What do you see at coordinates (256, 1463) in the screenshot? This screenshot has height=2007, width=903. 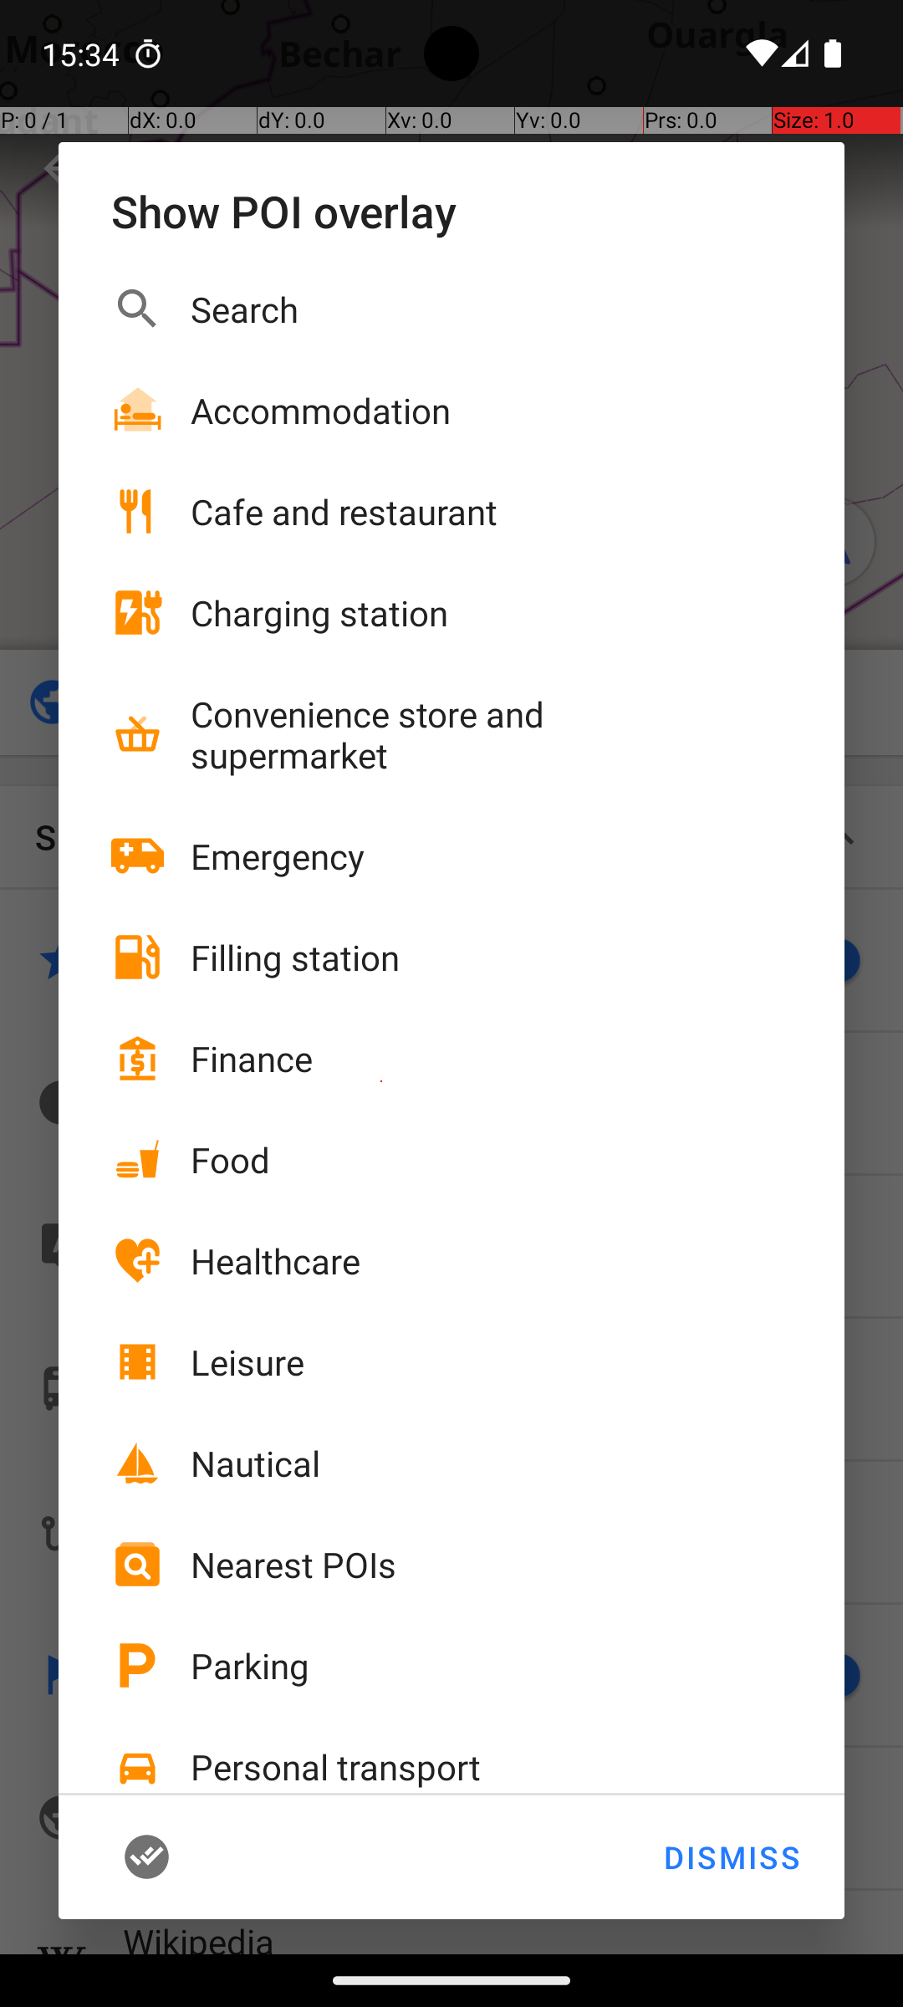 I see `Nautical` at bounding box center [256, 1463].